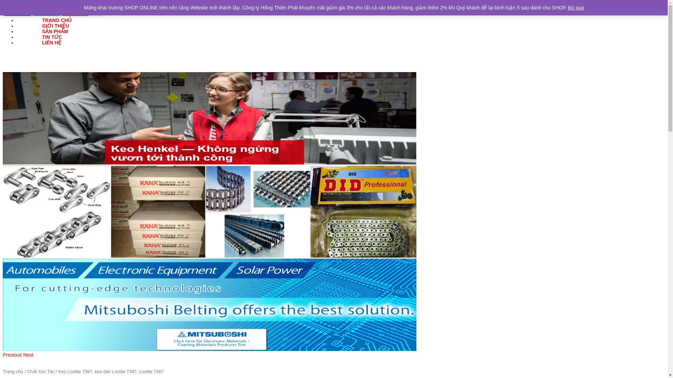 This screenshot has height=378, width=673. Describe the element at coordinates (402, 9) in the screenshot. I see `0938454791` at that location.